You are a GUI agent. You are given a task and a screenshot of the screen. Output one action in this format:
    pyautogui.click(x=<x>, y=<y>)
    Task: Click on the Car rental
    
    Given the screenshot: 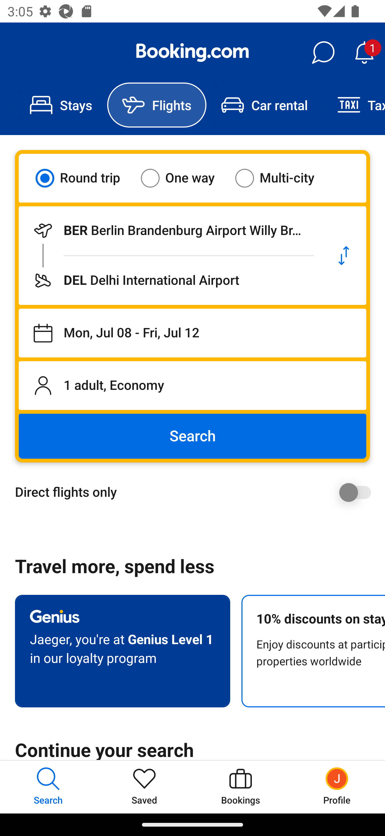 What is the action you would take?
    pyautogui.click(x=264, y=105)
    